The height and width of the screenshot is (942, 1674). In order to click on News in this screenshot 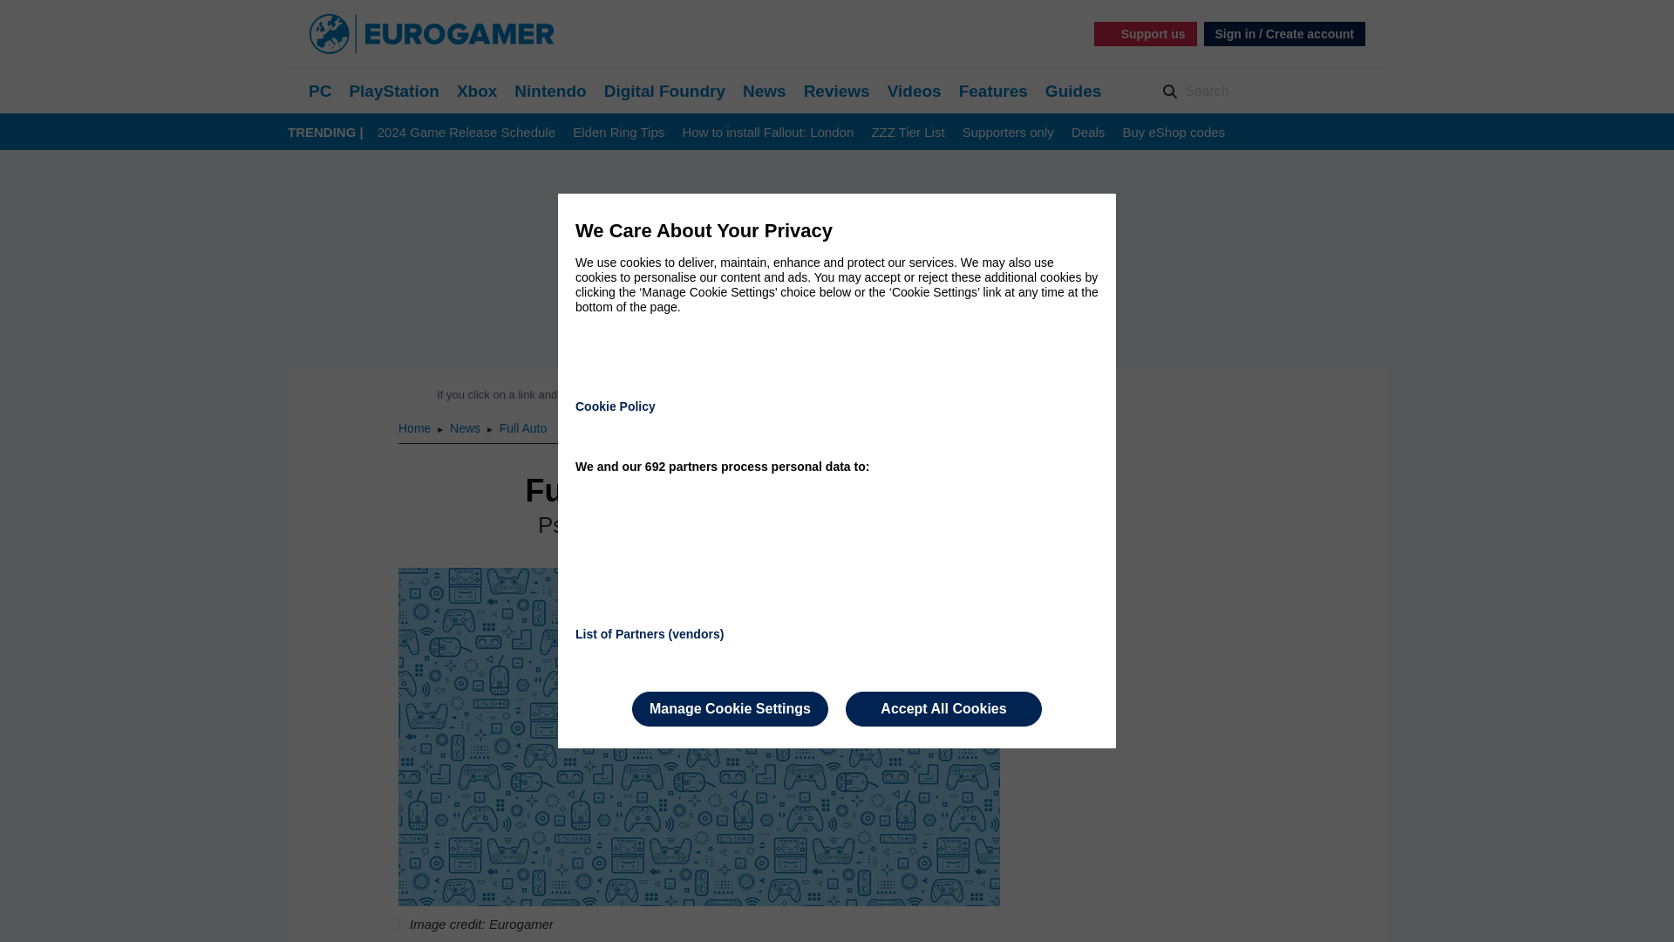, I will do `click(765, 91)`.